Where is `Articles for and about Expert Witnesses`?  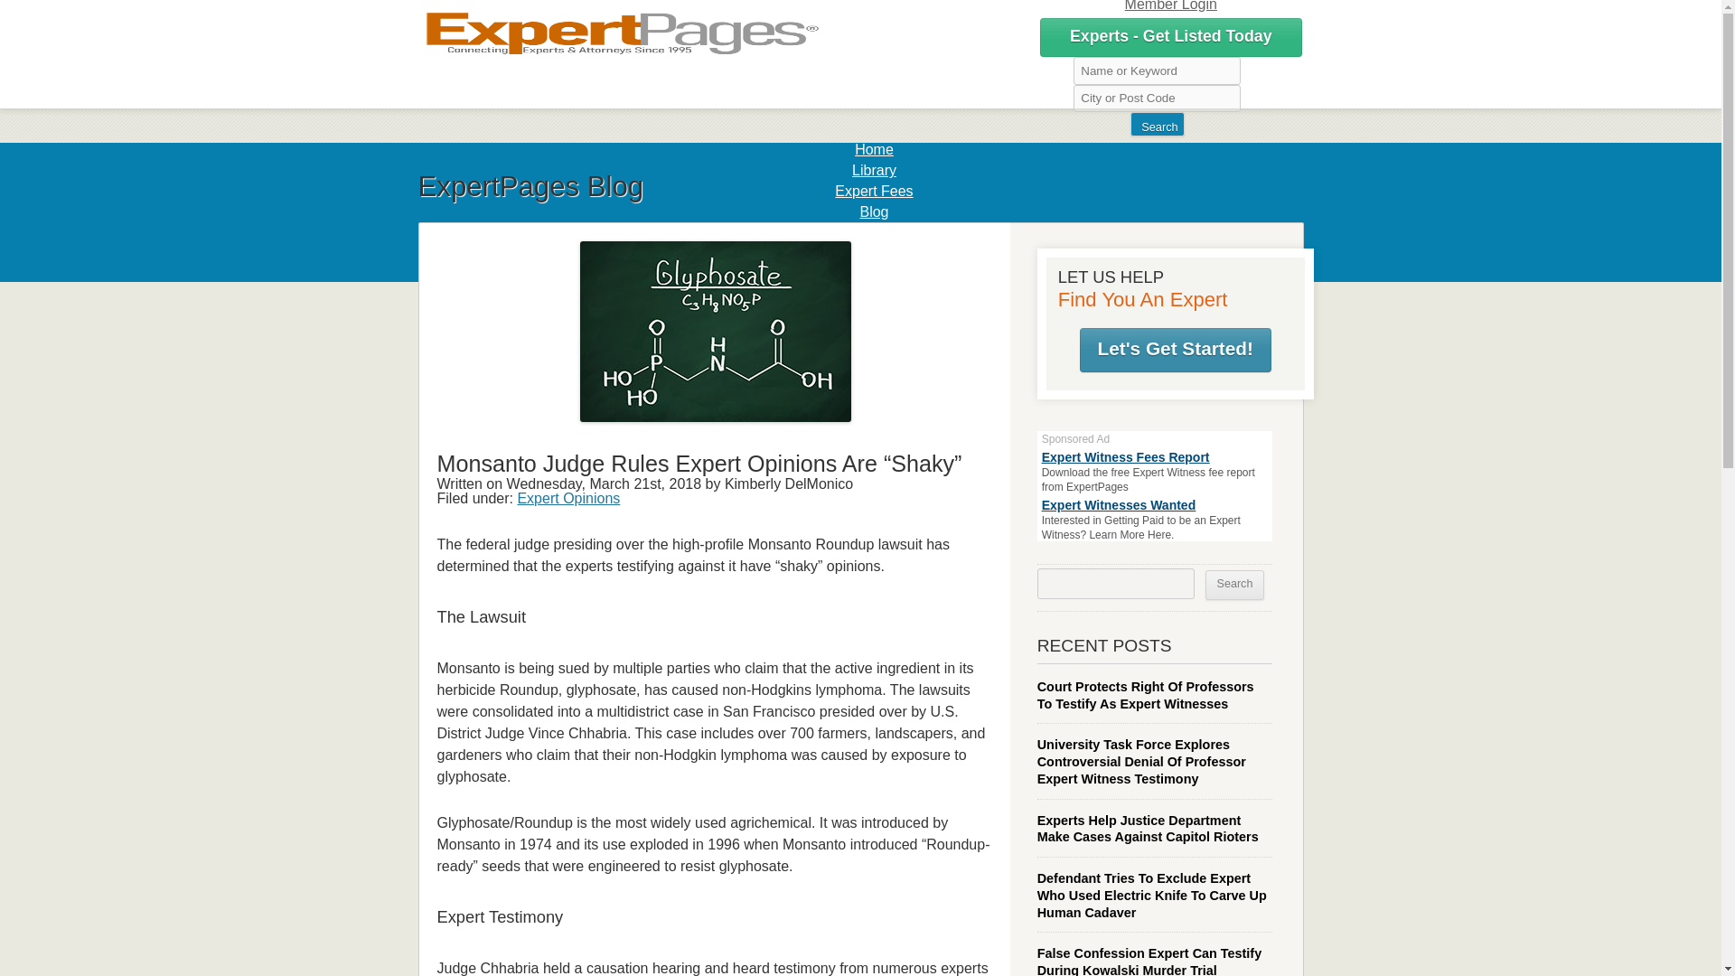 Articles for and about Expert Witnesses is located at coordinates (873, 211).